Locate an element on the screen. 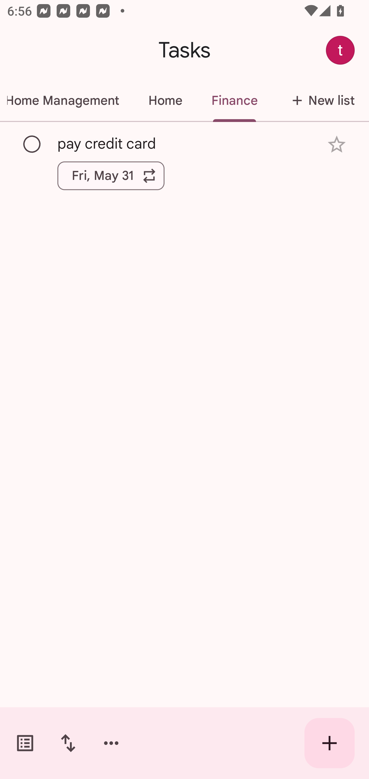 This screenshot has height=779, width=369. Home Management is located at coordinates (67, 100).